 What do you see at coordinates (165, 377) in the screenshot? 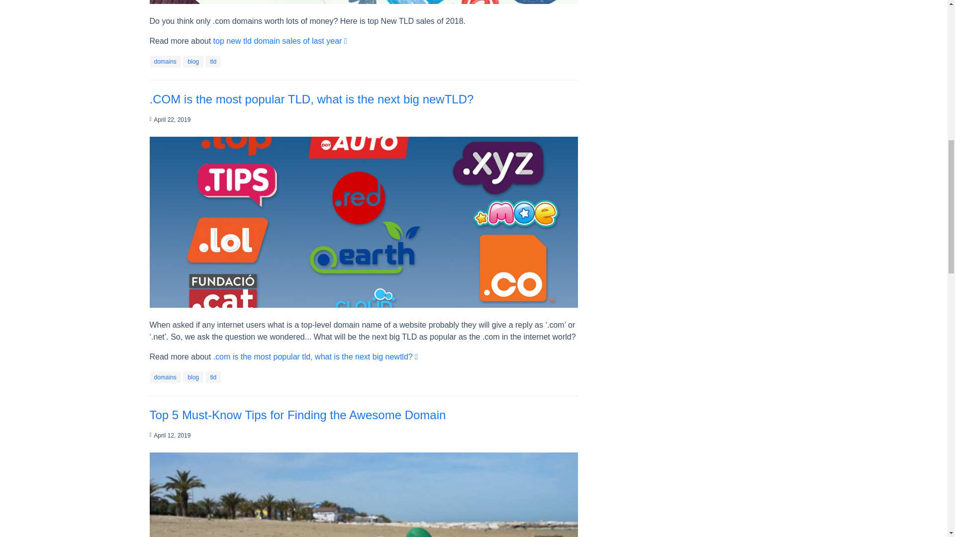
I see `domains` at bounding box center [165, 377].